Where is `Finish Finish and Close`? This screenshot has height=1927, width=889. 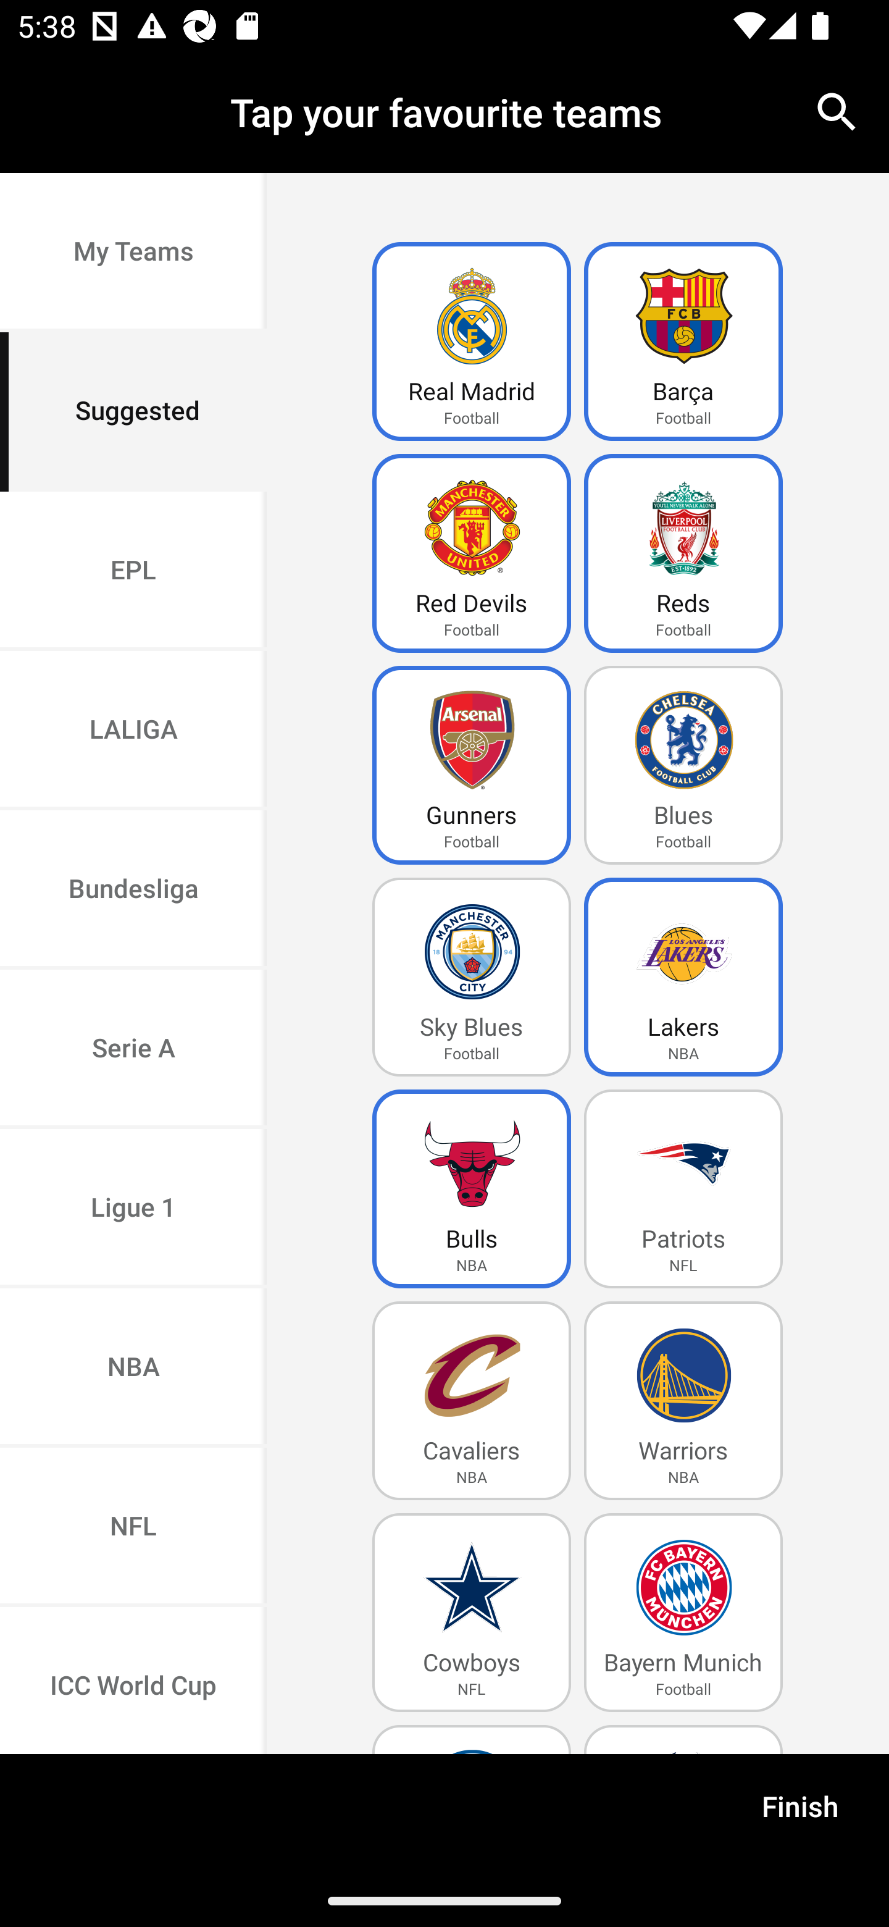 Finish Finish and Close is located at coordinates (800, 1814).